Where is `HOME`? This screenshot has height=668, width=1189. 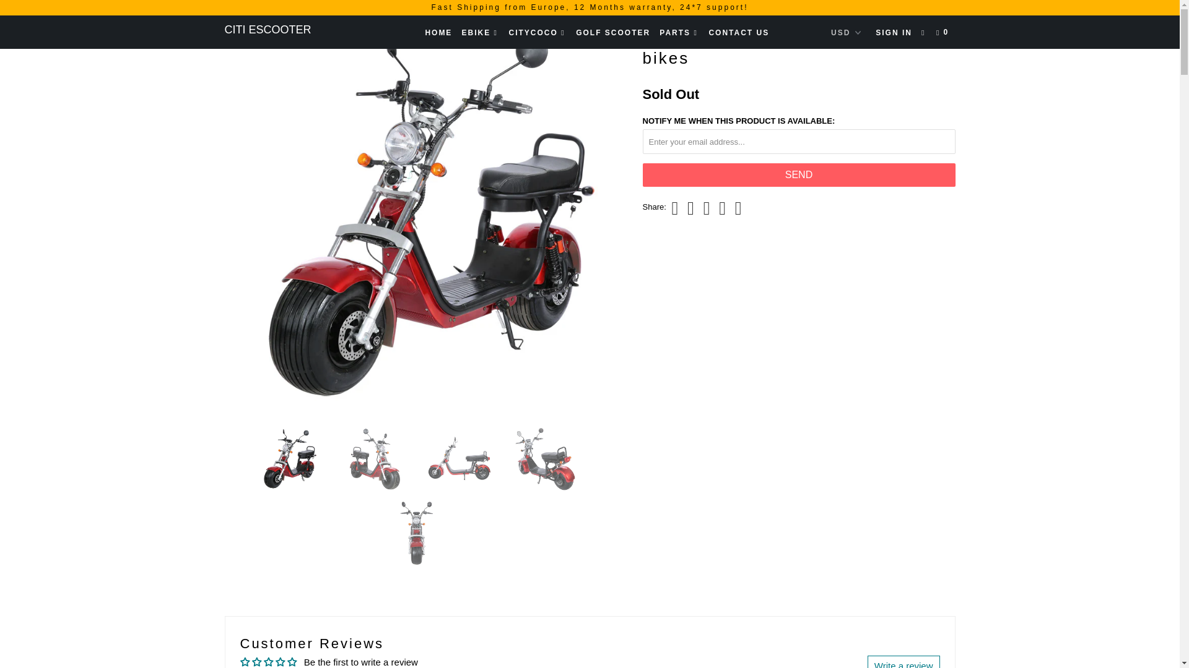
HOME is located at coordinates (438, 32).